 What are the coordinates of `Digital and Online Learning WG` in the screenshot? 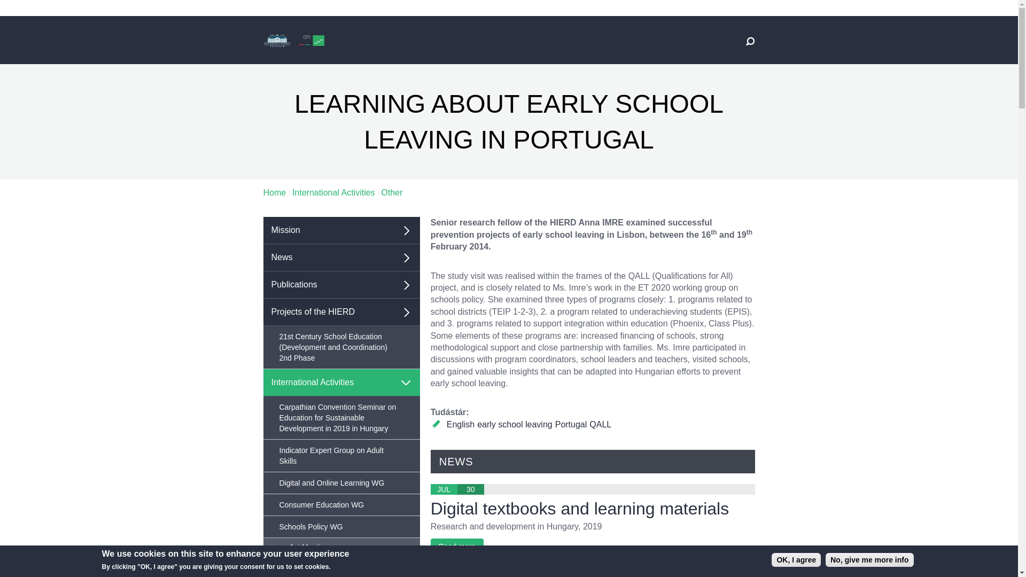 It's located at (341, 483).